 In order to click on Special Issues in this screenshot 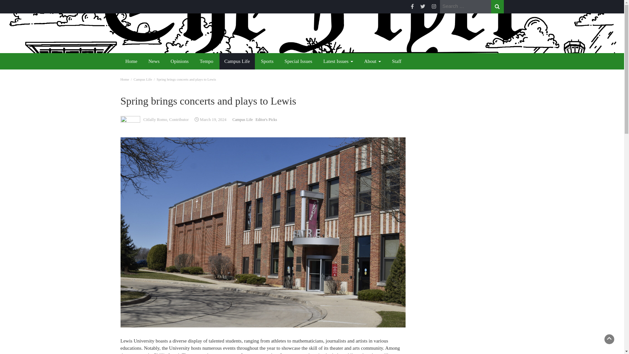, I will do `click(299, 61)`.